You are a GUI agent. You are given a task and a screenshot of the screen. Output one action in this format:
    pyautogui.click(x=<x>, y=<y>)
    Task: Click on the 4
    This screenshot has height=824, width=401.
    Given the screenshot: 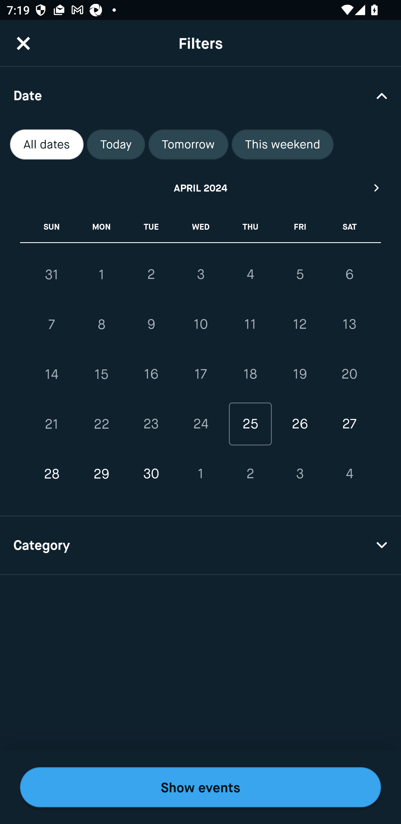 What is the action you would take?
    pyautogui.click(x=349, y=474)
    